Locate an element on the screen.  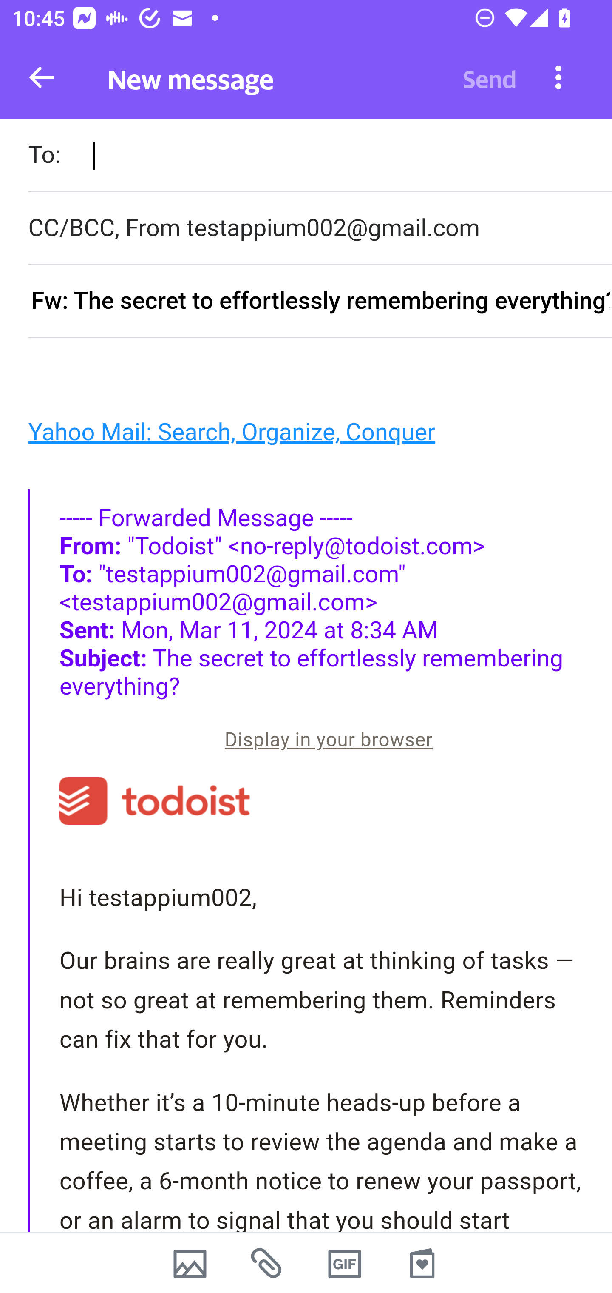
GIFs is located at coordinates (344, 1263).